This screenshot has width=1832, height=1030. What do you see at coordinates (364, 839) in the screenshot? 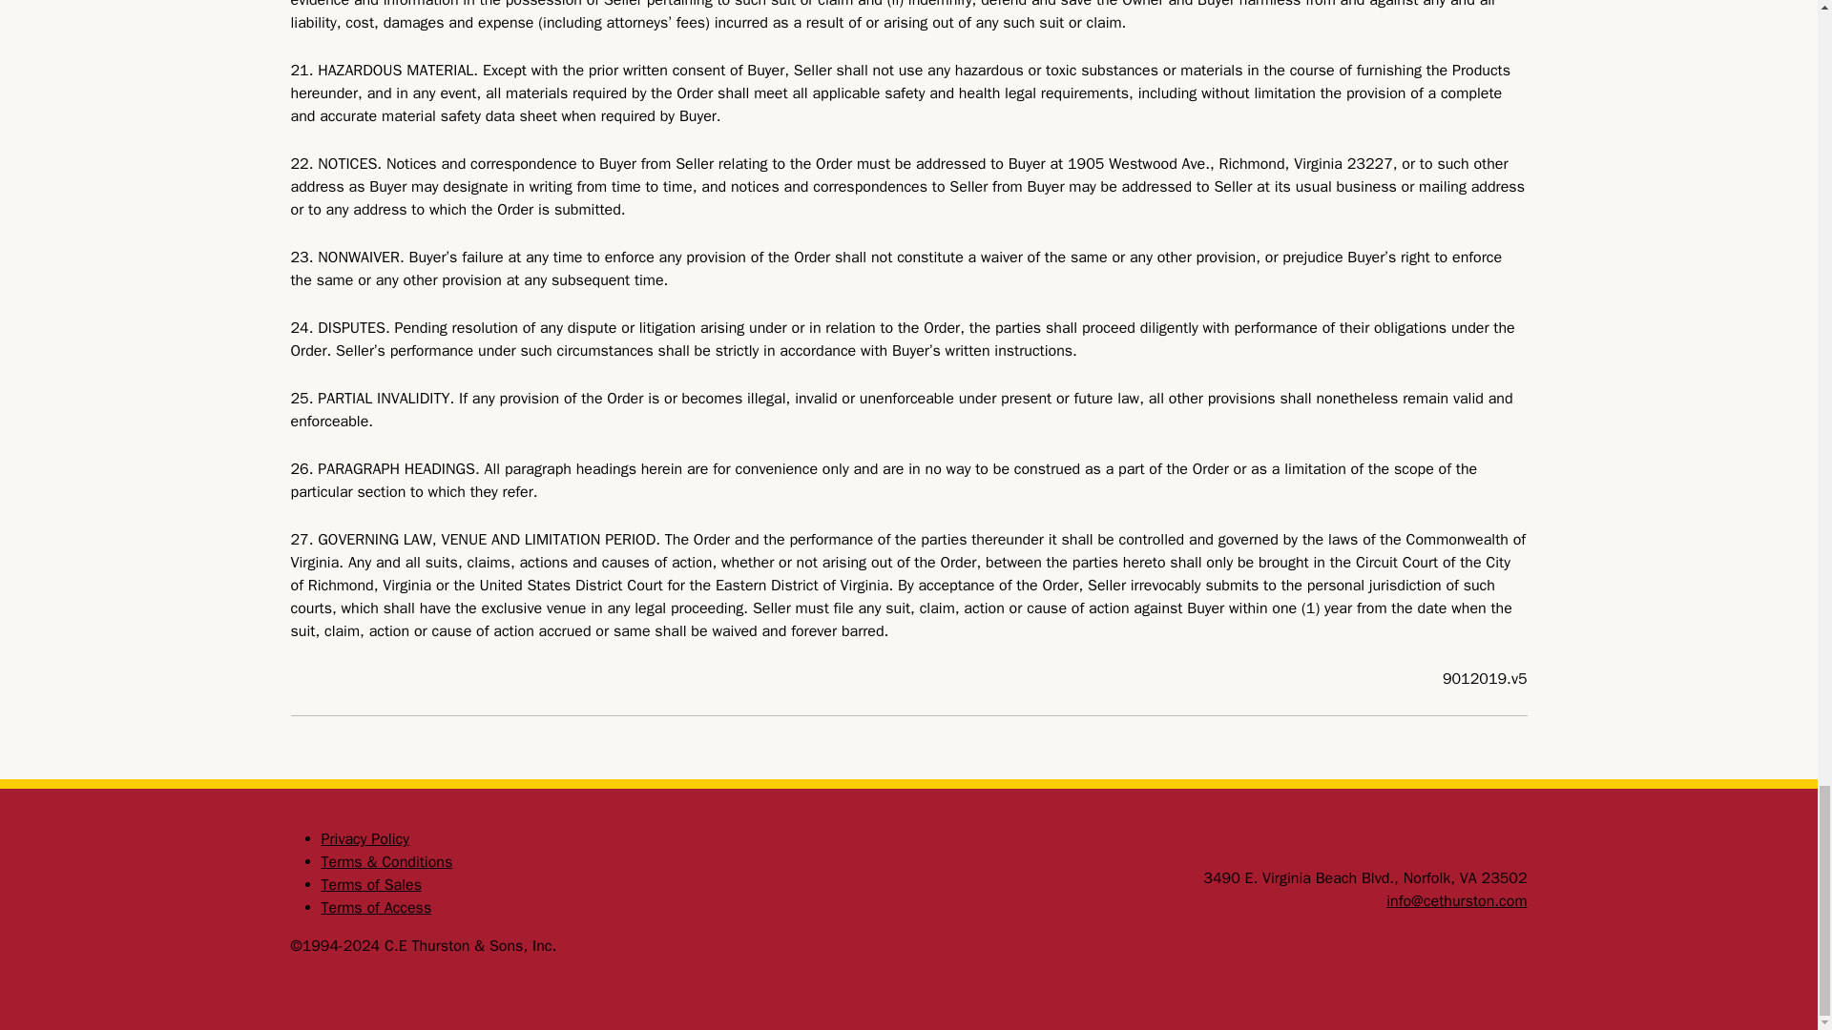
I see `Privacy Policy` at bounding box center [364, 839].